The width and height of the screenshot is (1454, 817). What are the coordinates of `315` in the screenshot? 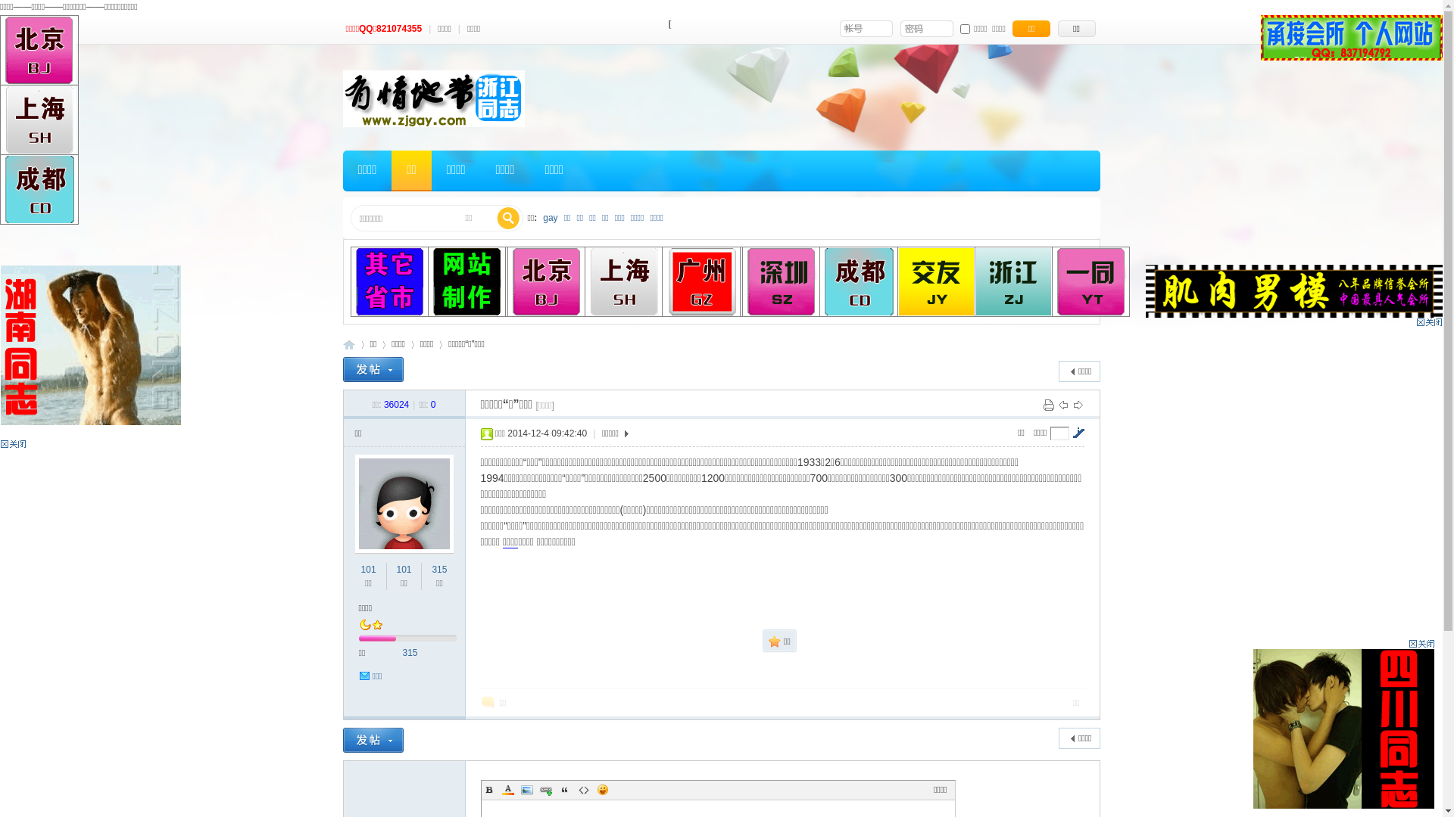 It's located at (410, 653).